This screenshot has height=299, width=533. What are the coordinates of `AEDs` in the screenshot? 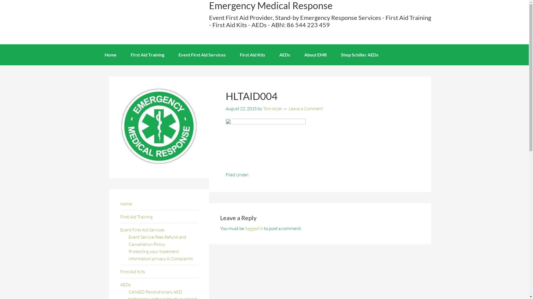 It's located at (285, 55).